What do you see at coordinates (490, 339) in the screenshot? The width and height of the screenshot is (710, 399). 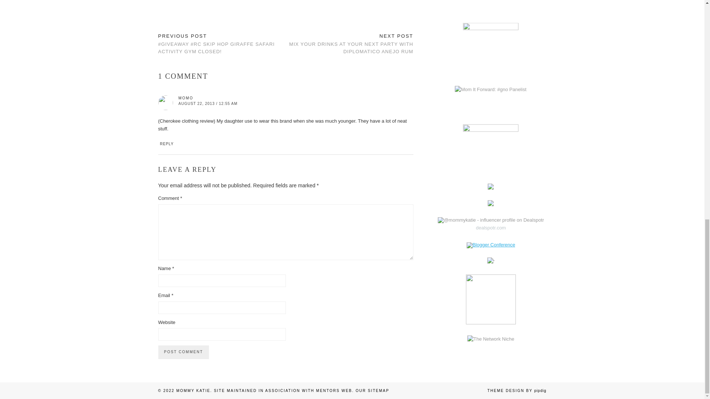 I see `The Network Niche` at bounding box center [490, 339].